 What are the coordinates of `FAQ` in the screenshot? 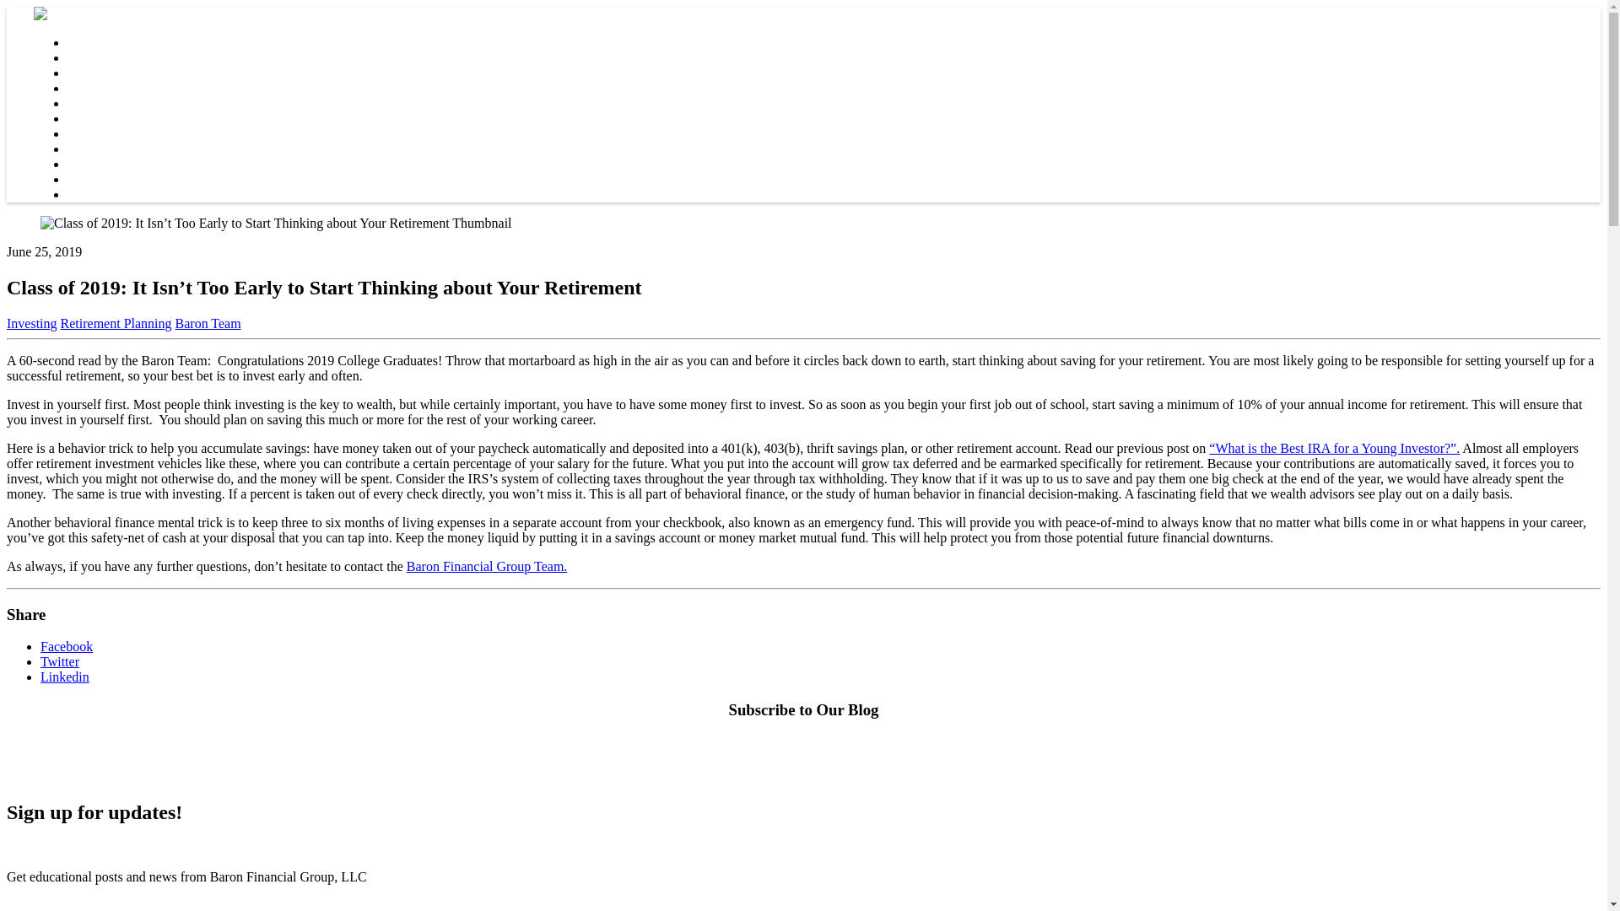 It's located at (81, 148).